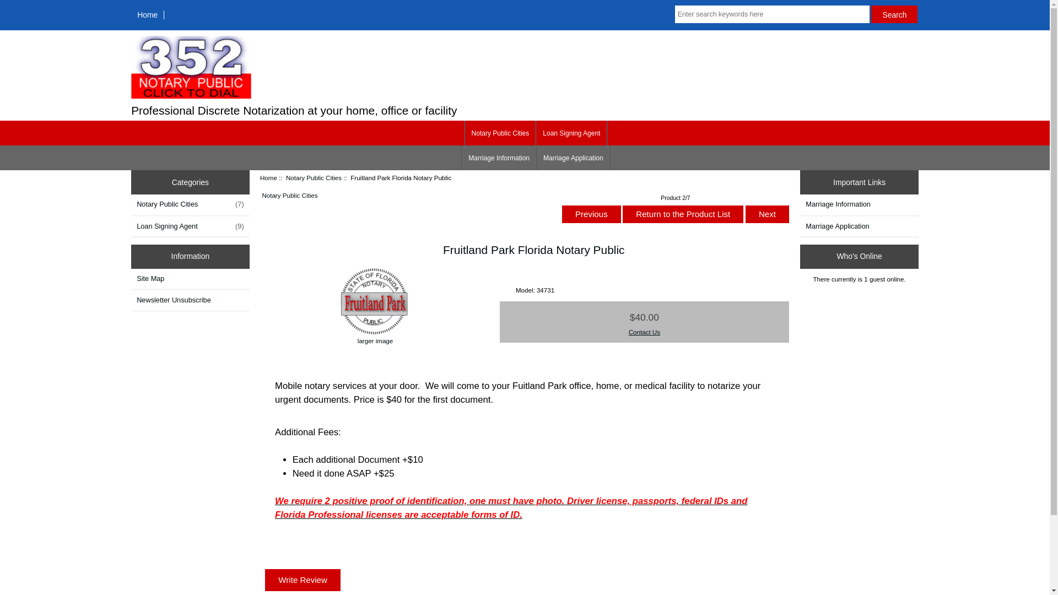 The image size is (1058, 595). Describe the element at coordinates (191, 96) in the screenshot. I see `Call Now` at that location.